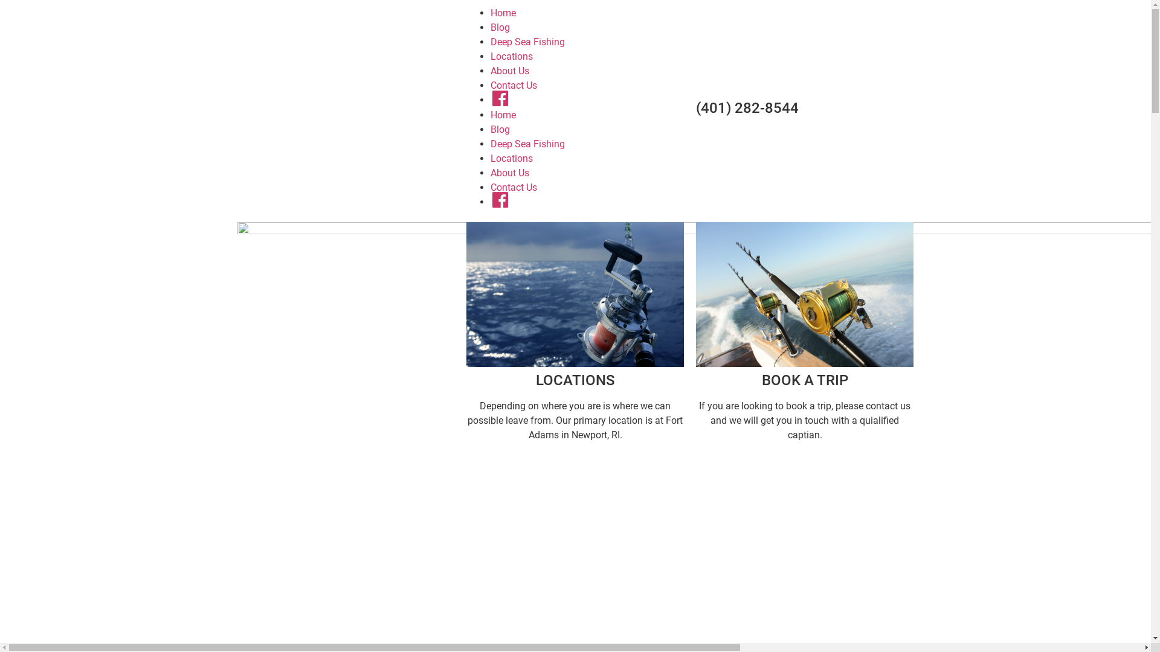 This screenshot has height=652, width=1160. What do you see at coordinates (528, 42) in the screenshot?
I see `Deep Sea Fishing` at bounding box center [528, 42].